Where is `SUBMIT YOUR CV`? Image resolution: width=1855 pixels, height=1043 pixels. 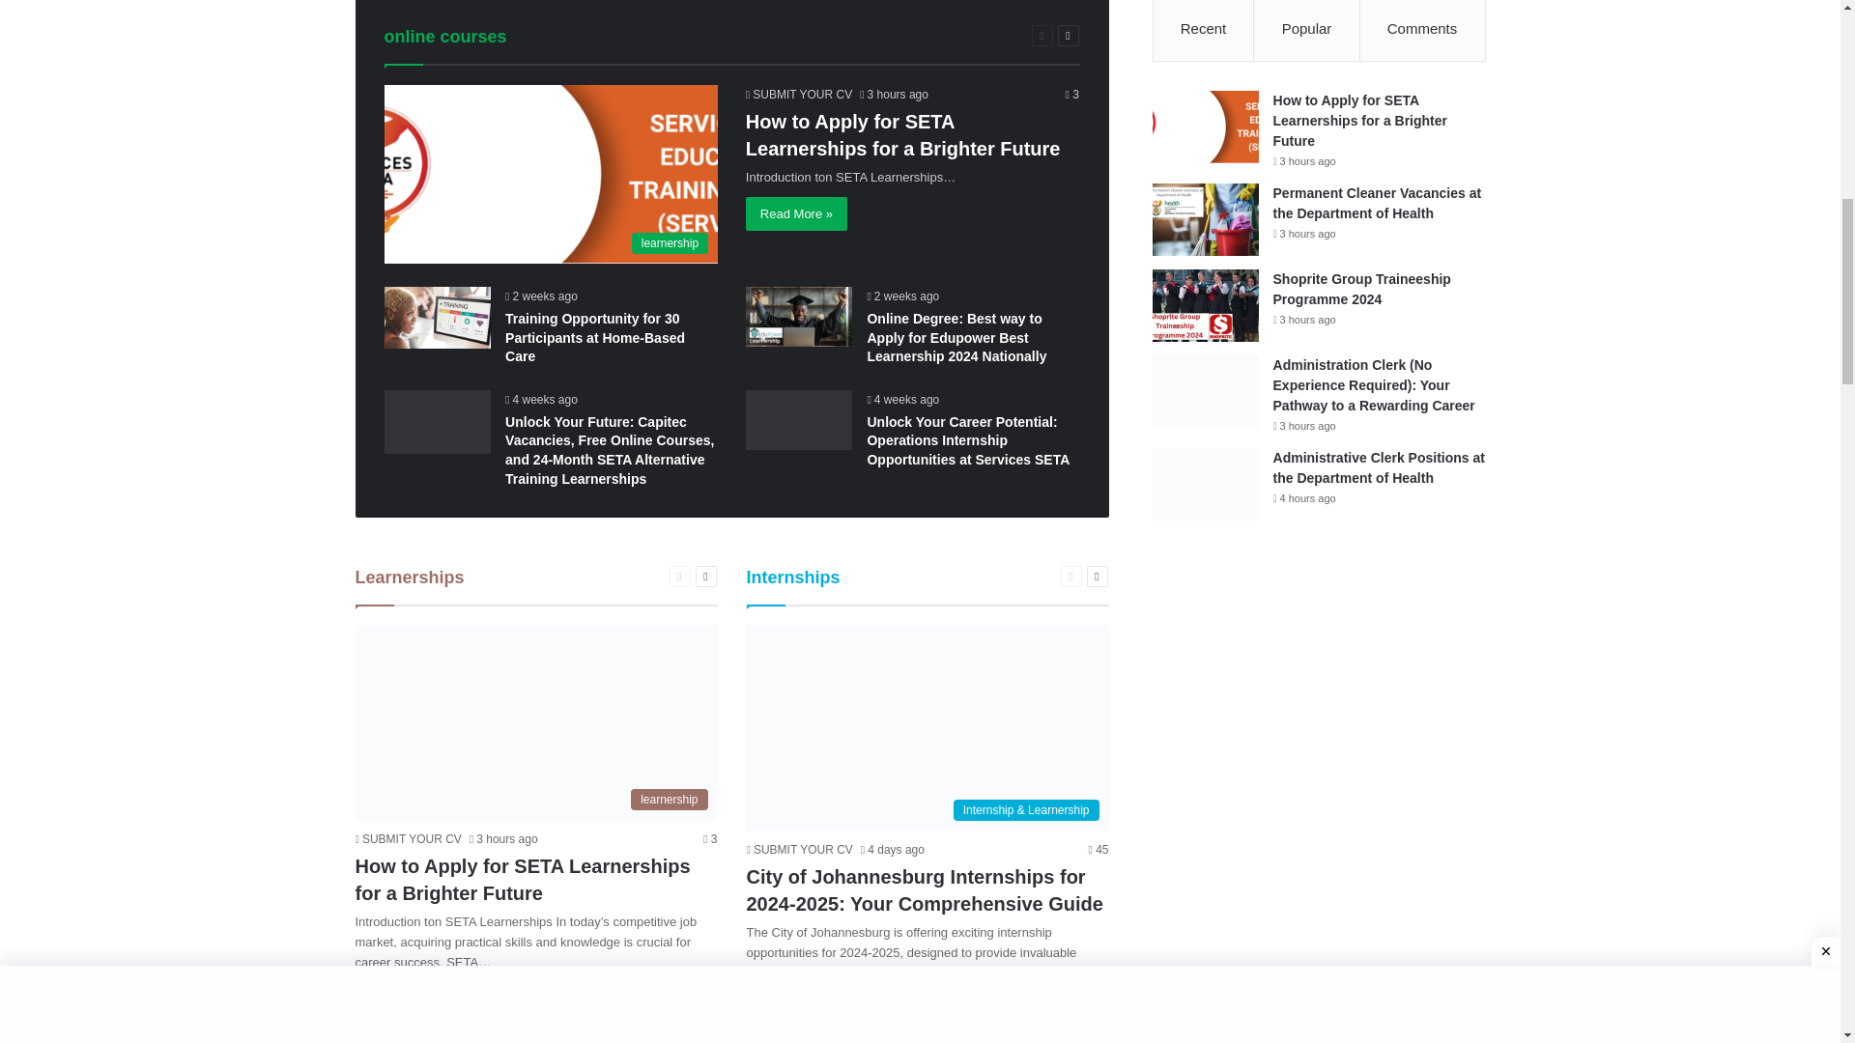 SUBMIT YOUR CV is located at coordinates (409, 838).